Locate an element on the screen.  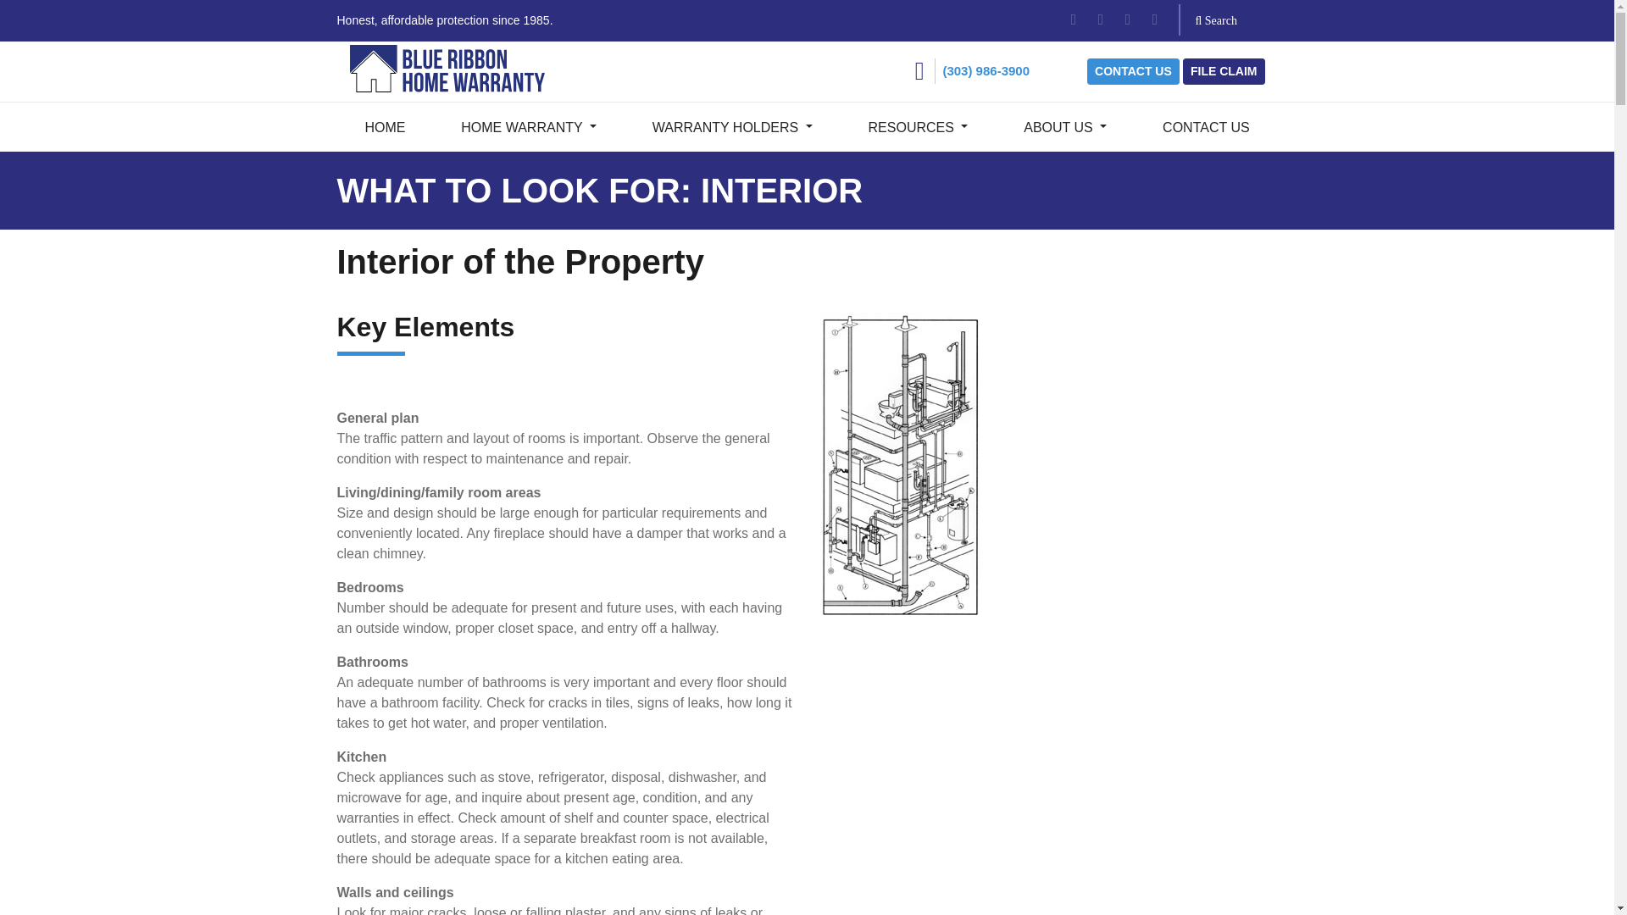
Home is located at coordinates (385, 125).